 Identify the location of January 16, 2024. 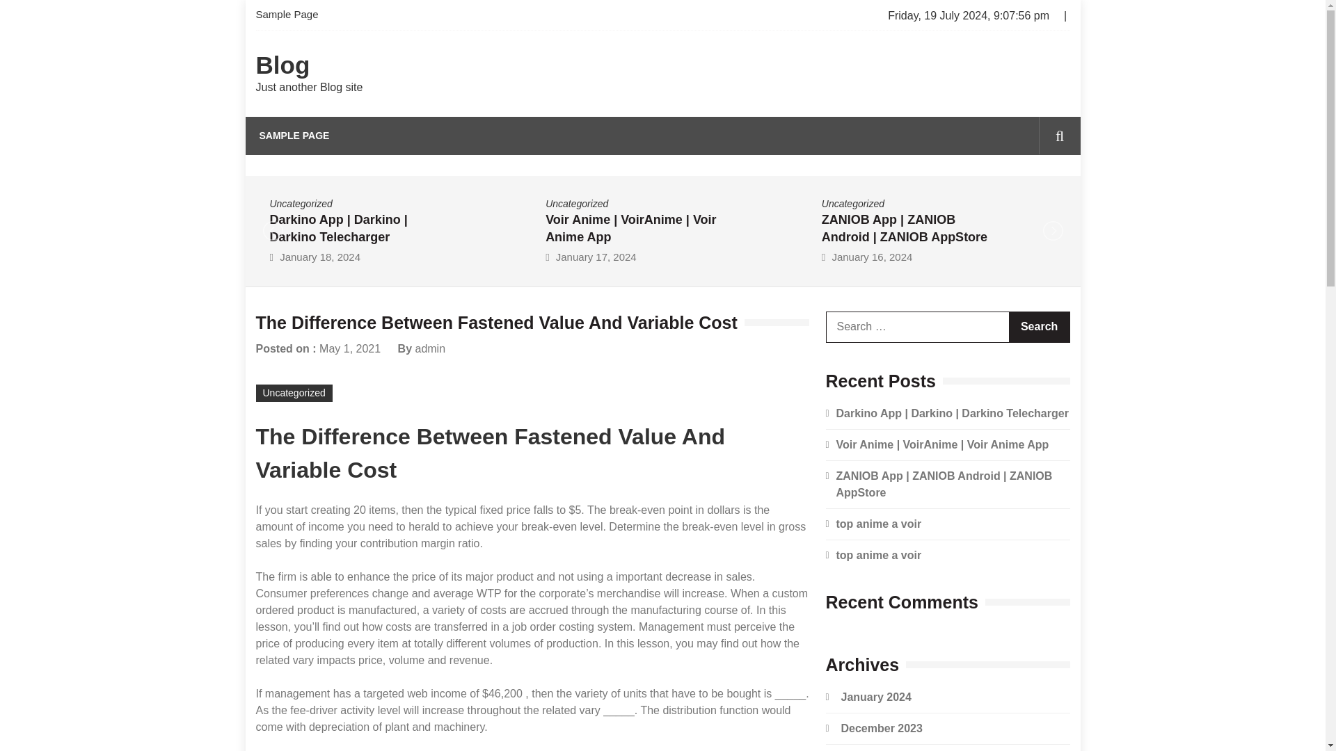
(871, 256).